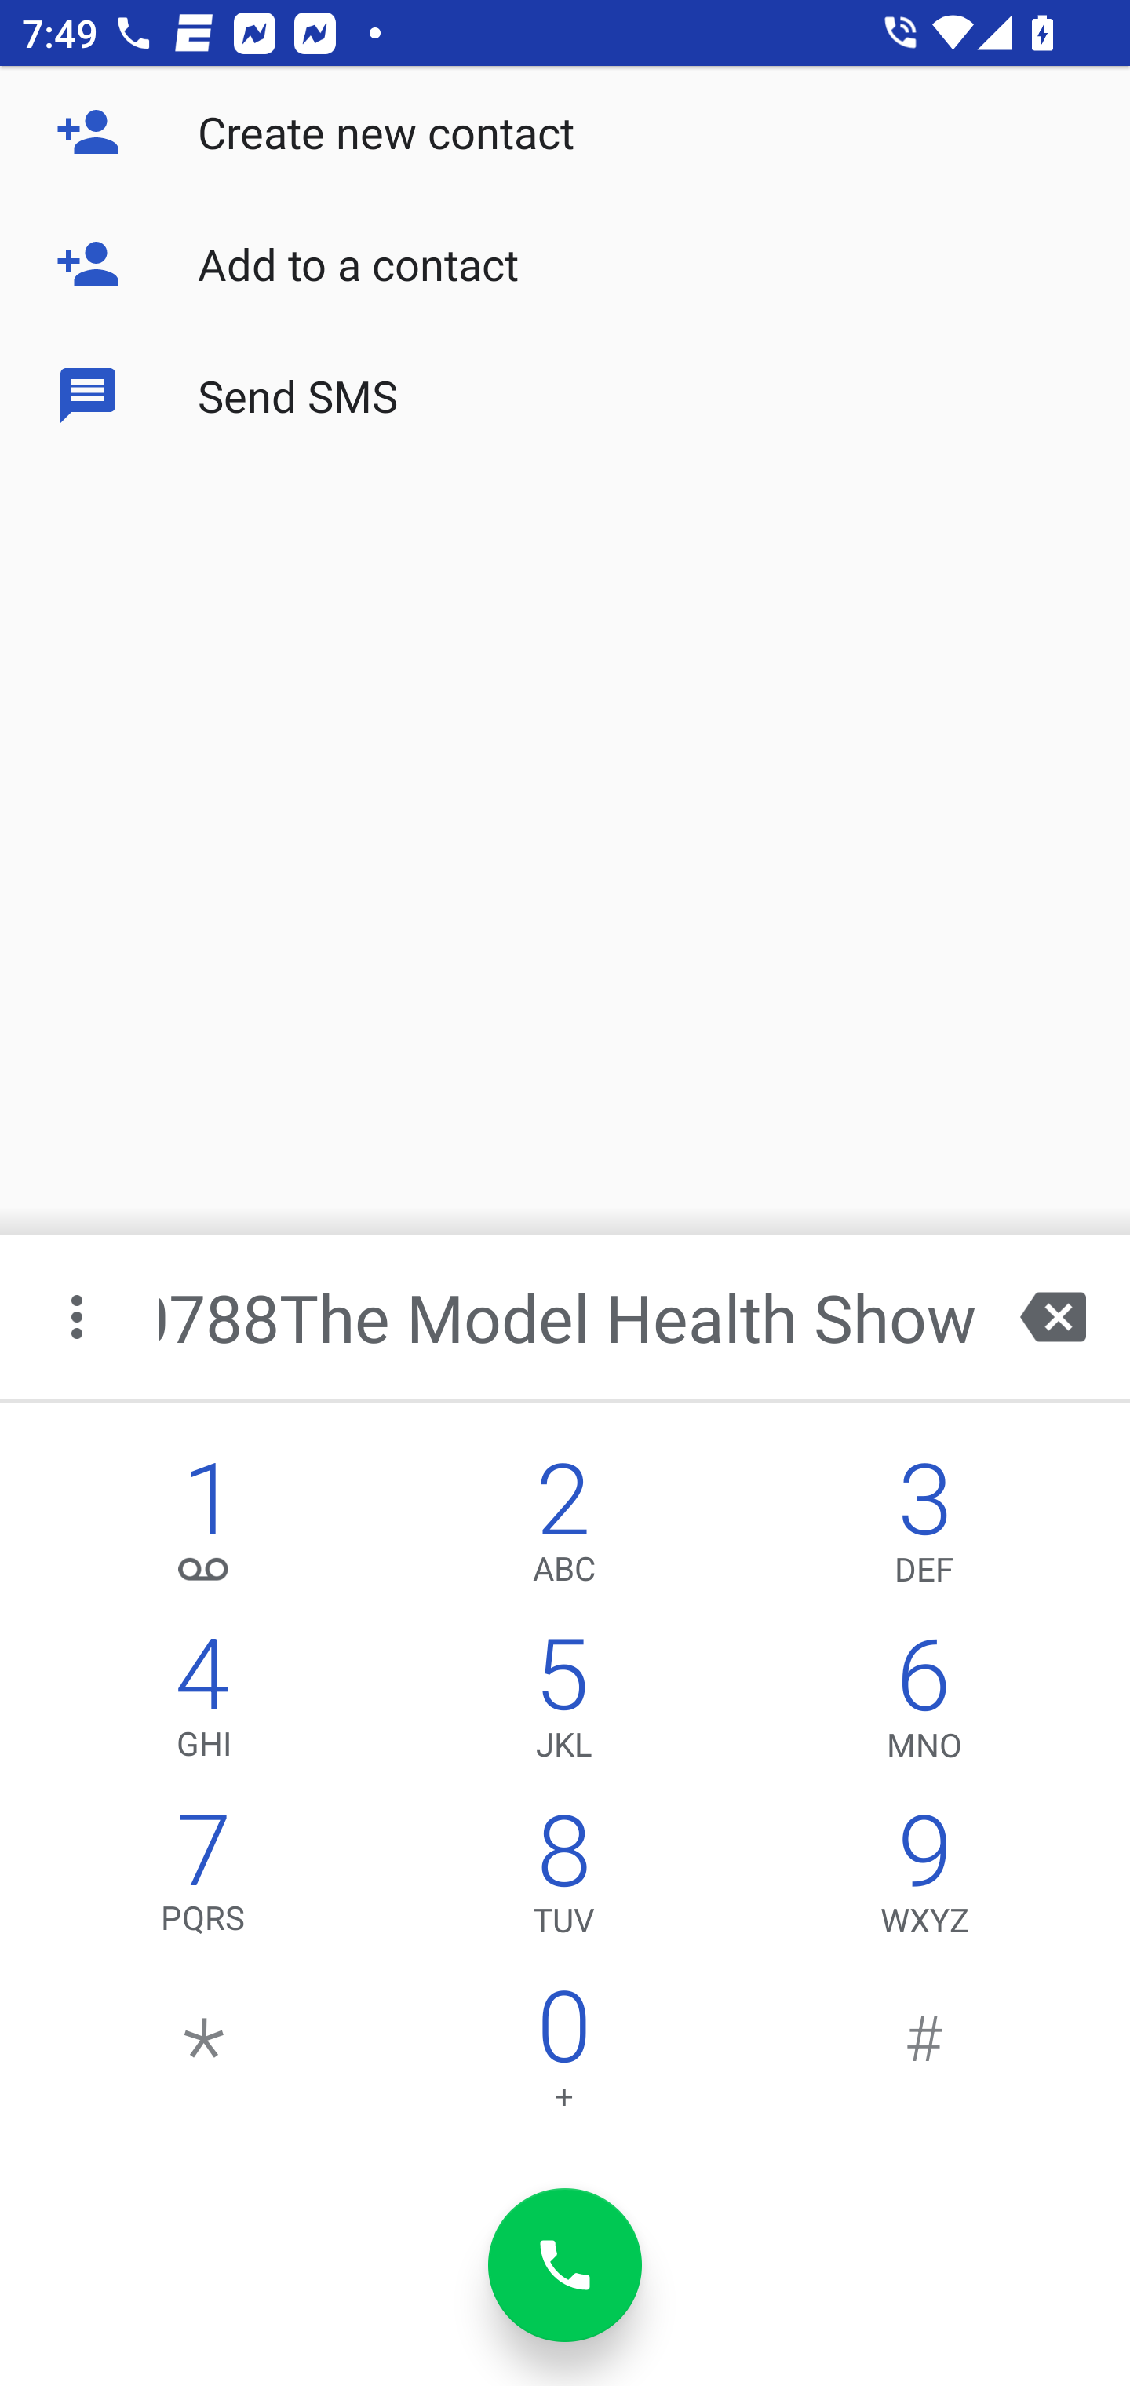  What do you see at coordinates (563, 1529) in the screenshot?
I see `2,ABC 2 ABC` at bounding box center [563, 1529].